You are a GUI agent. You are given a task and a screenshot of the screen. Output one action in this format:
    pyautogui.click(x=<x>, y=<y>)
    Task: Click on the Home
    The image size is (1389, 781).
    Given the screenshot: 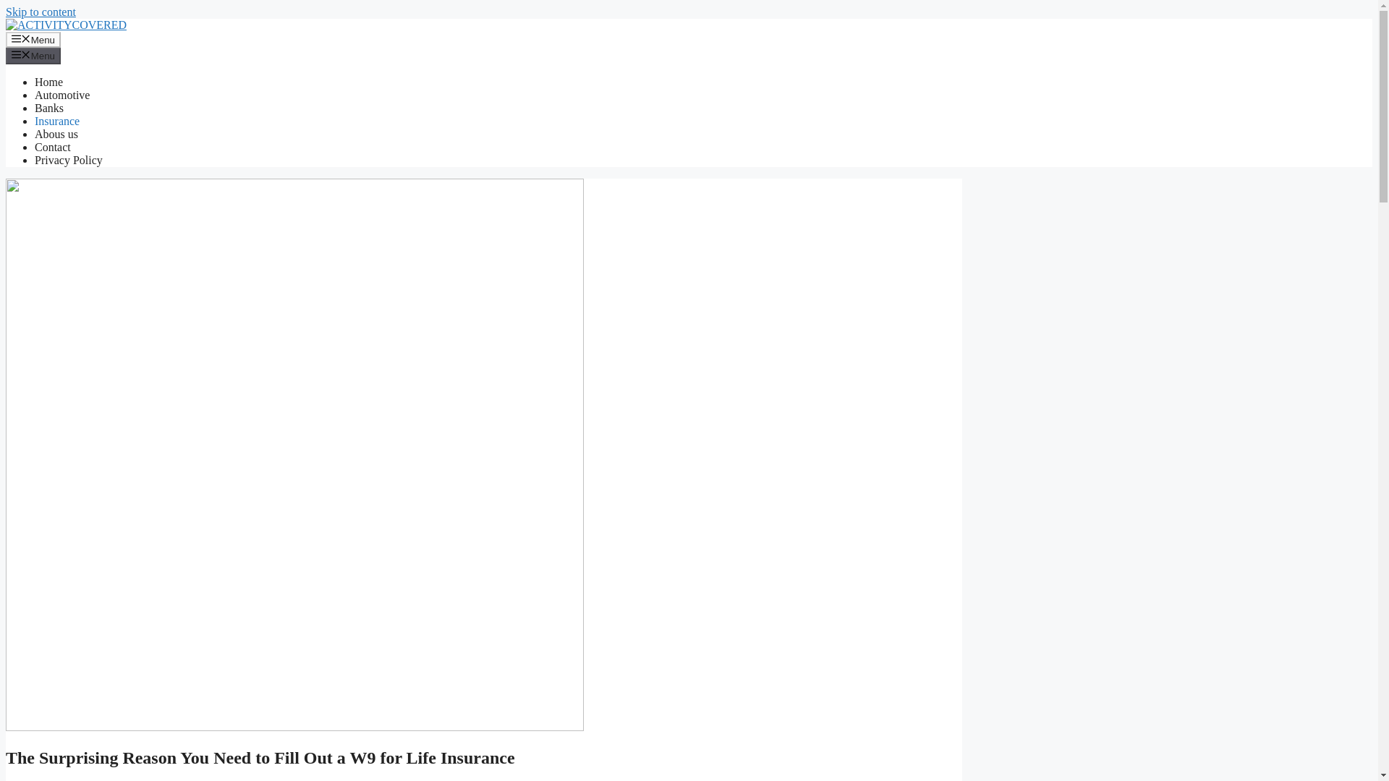 What is the action you would take?
    pyautogui.click(x=48, y=82)
    